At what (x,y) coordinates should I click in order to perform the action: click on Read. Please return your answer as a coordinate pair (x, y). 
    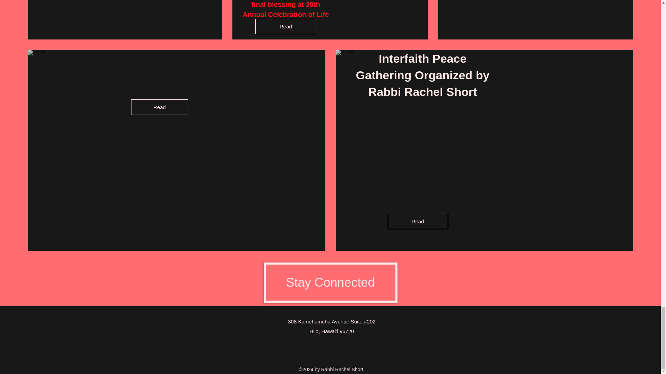
    Looking at the image, I should click on (285, 26).